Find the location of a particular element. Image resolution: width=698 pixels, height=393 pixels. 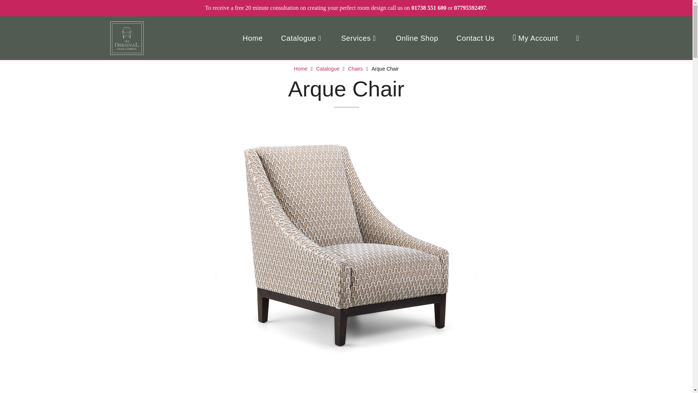

Services is located at coordinates (359, 38).